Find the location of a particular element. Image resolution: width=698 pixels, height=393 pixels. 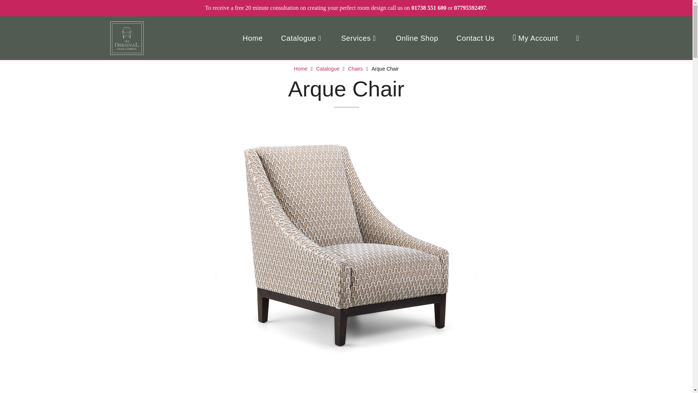

Services is located at coordinates (359, 38).